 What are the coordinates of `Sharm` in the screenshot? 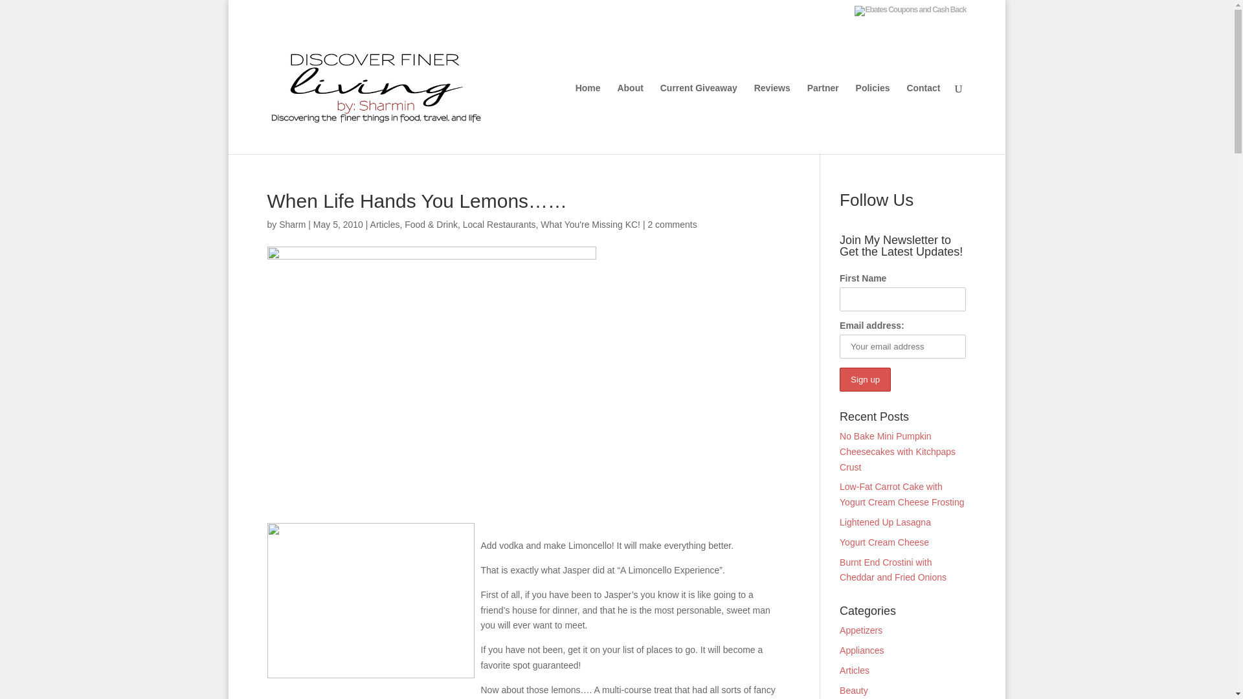 It's located at (292, 225).